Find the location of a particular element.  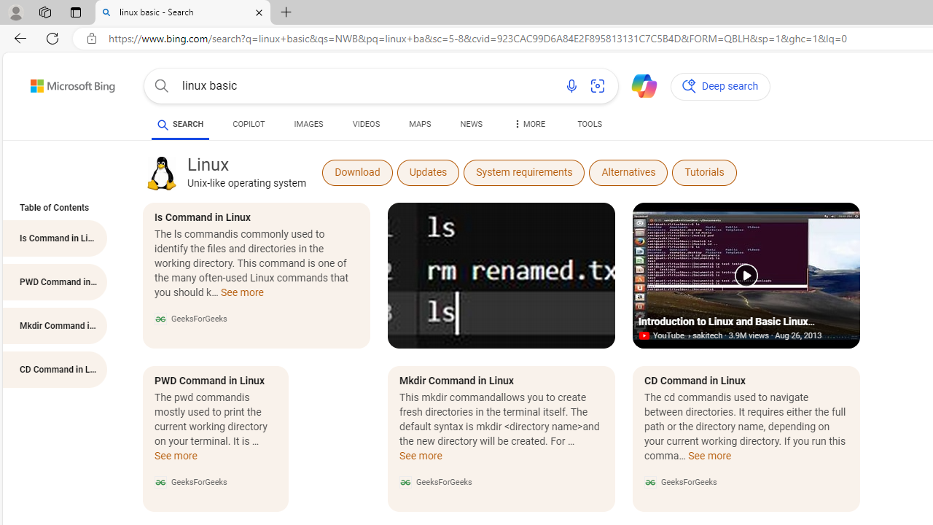

Linux is located at coordinates (161, 172).